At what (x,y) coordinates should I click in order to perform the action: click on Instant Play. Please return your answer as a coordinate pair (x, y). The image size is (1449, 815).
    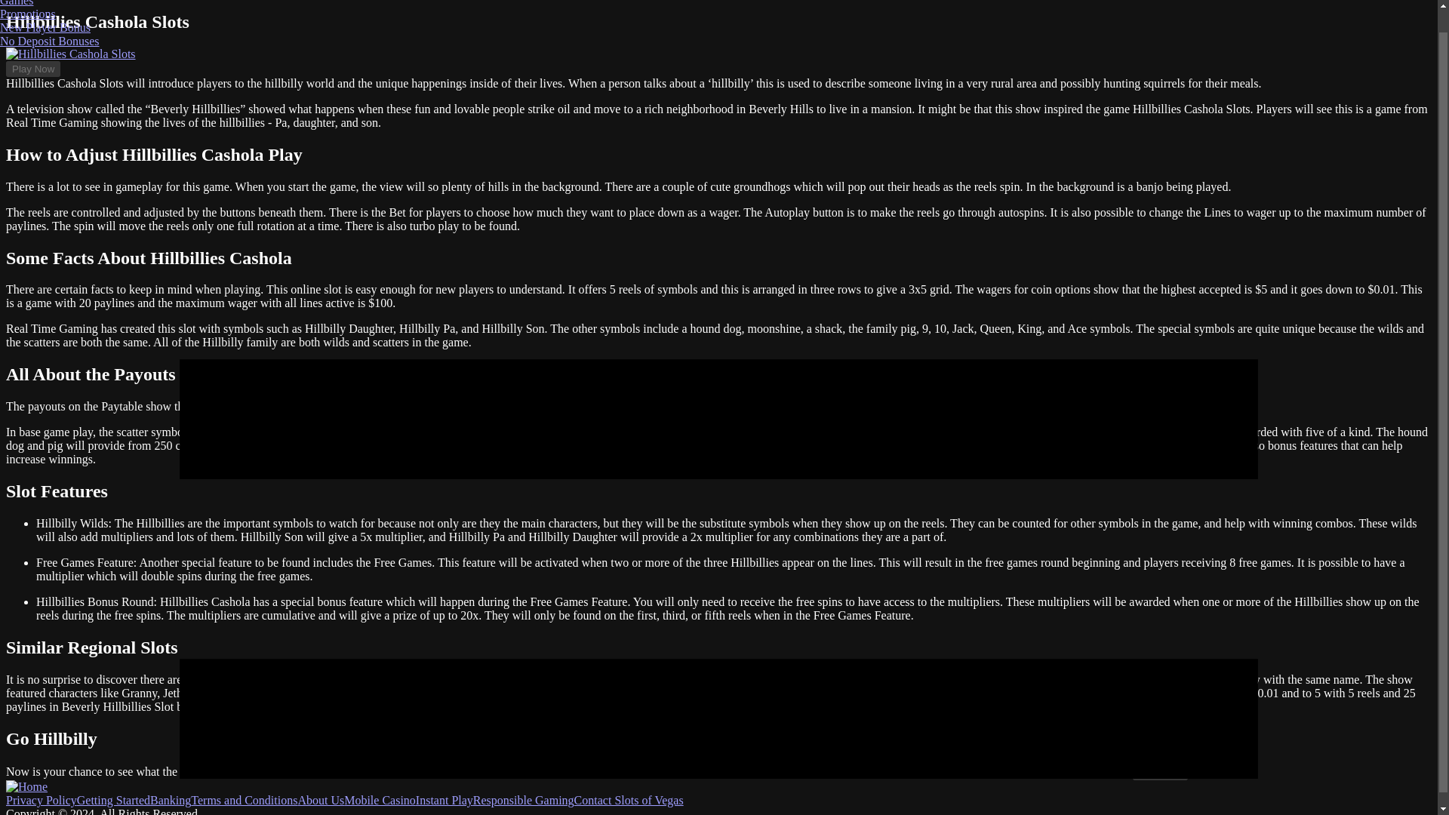
    Looking at the image, I should click on (445, 800).